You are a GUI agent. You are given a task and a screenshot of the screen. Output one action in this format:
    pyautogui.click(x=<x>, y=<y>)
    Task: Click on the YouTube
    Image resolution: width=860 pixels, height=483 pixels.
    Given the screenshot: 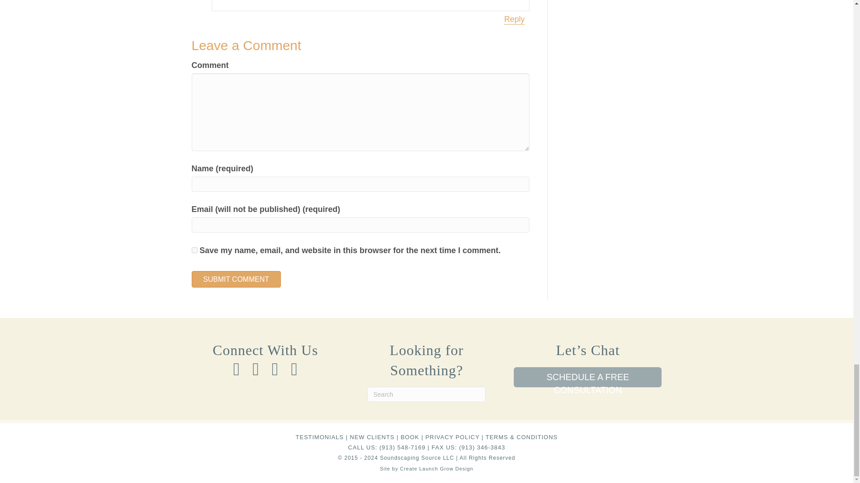 What is the action you would take?
    pyautogui.click(x=294, y=369)
    